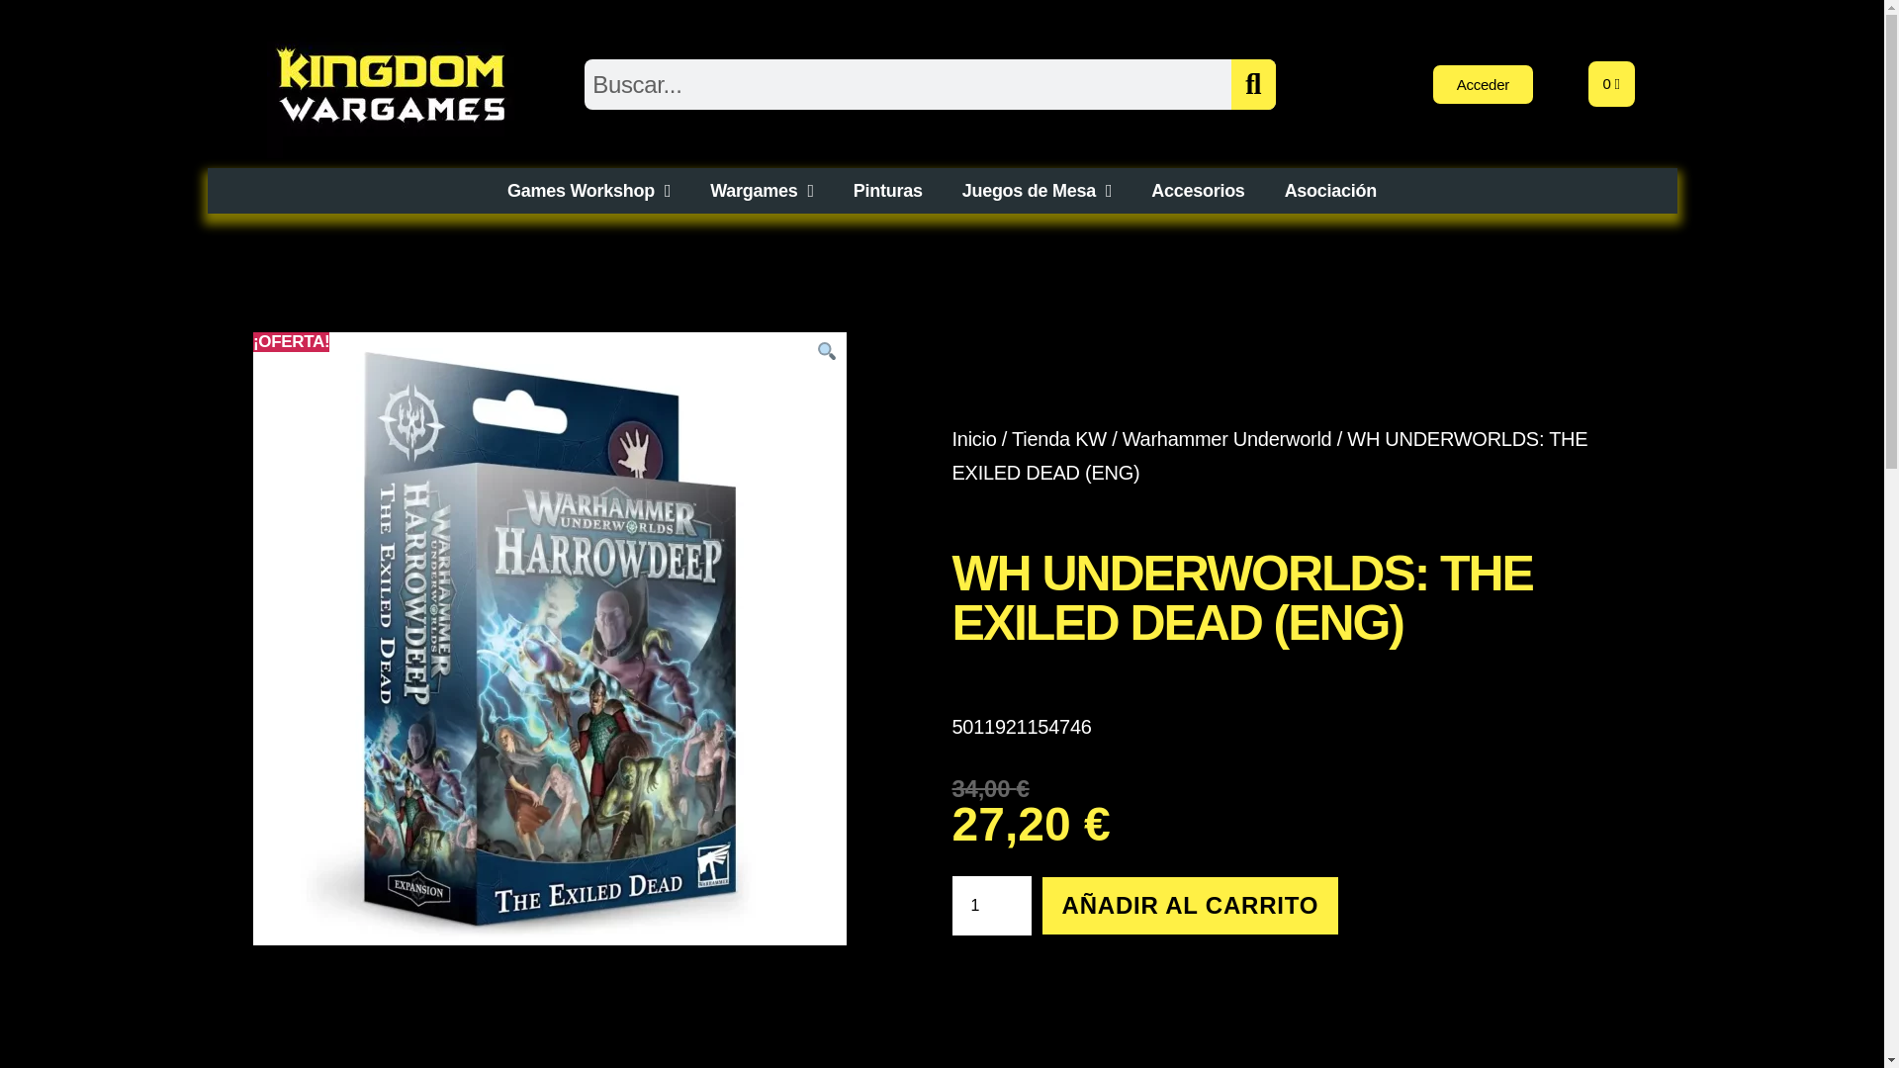 The image size is (1899, 1068). What do you see at coordinates (1037, 190) in the screenshot?
I see `Juegos de Mesa` at bounding box center [1037, 190].